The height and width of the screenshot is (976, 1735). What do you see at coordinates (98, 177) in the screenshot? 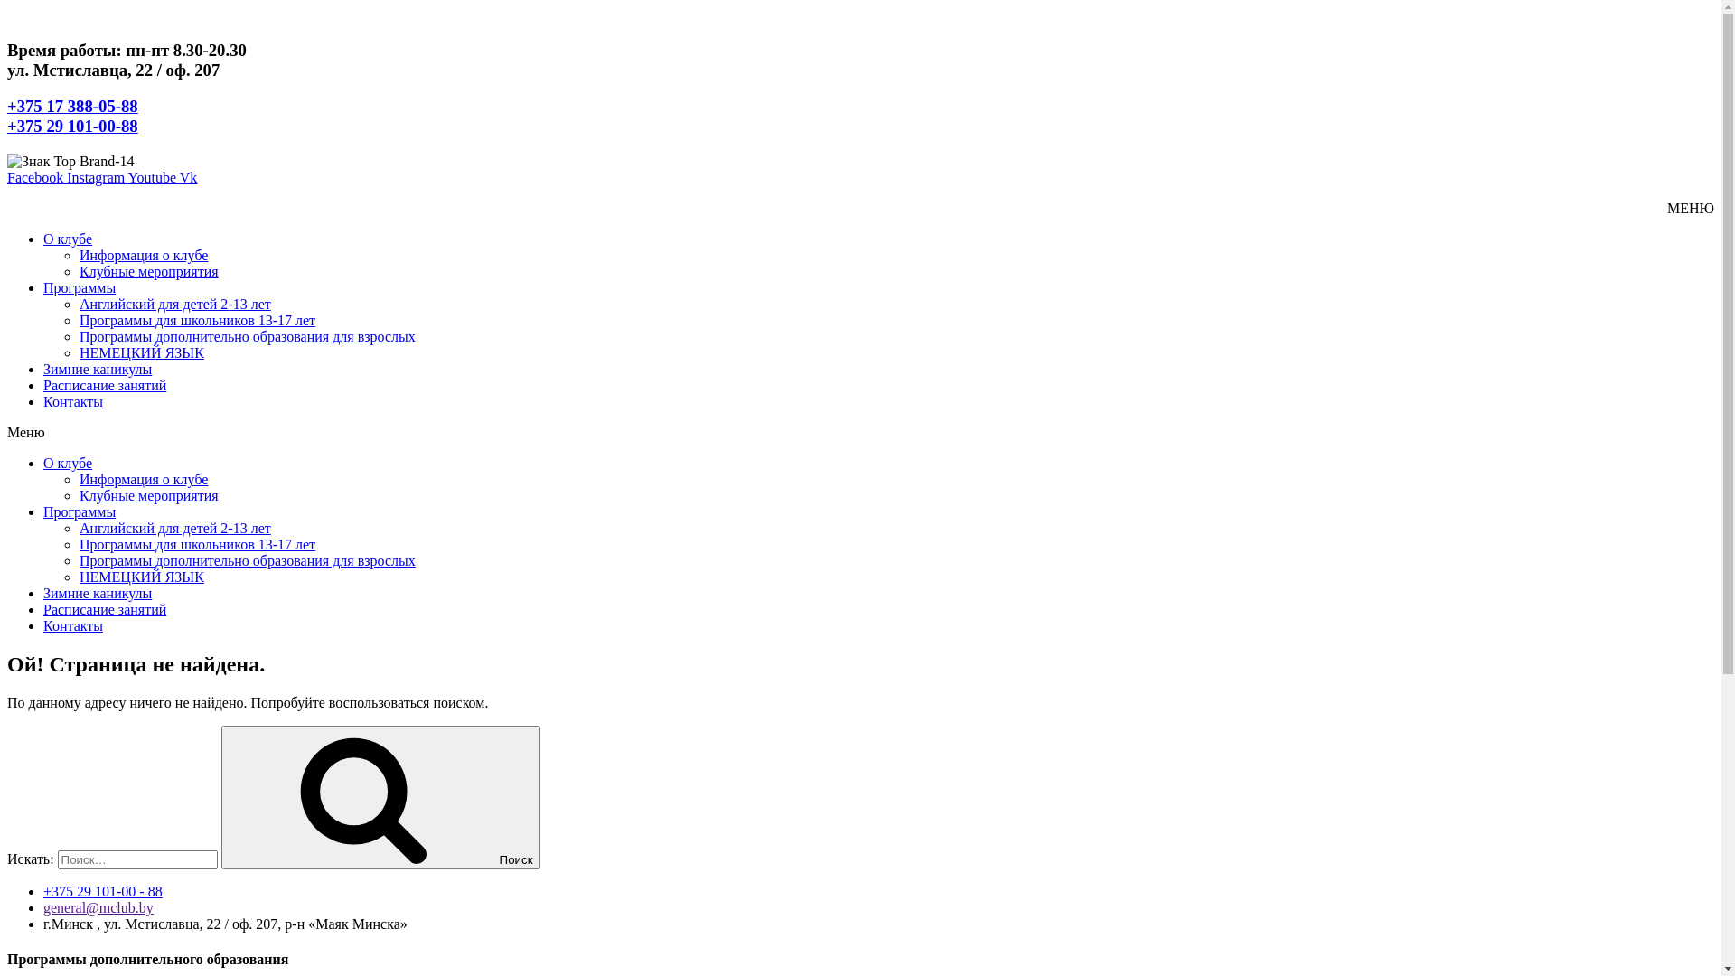
I see `Instagram` at bounding box center [98, 177].